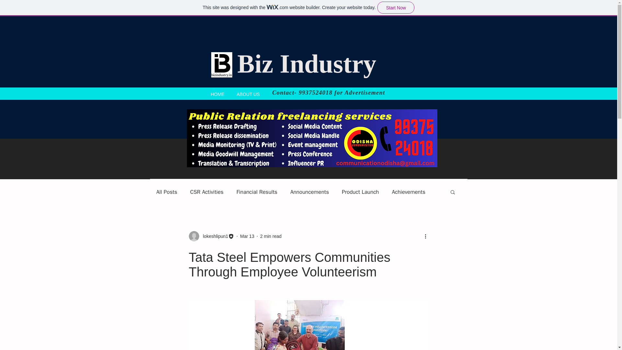 This screenshot has width=622, height=350. Describe the element at coordinates (218, 93) in the screenshot. I see `HOME` at that location.